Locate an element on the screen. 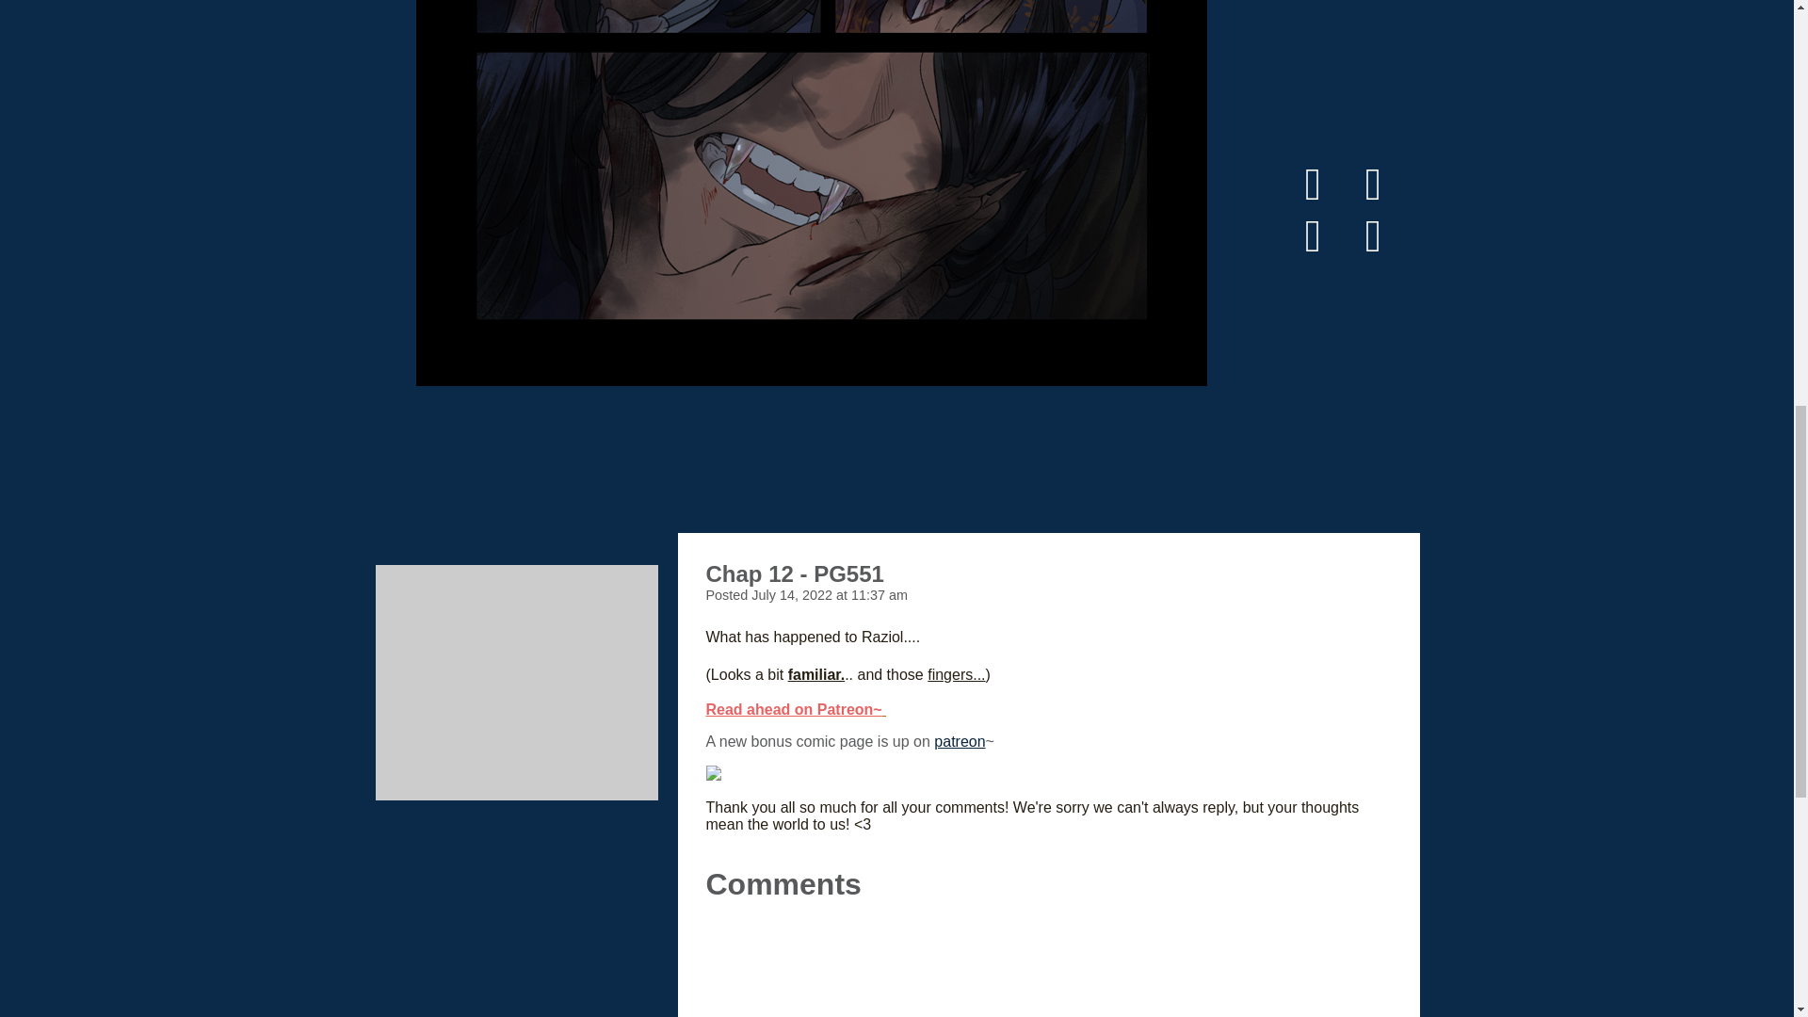  fingers... is located at coordinates (956, 674).